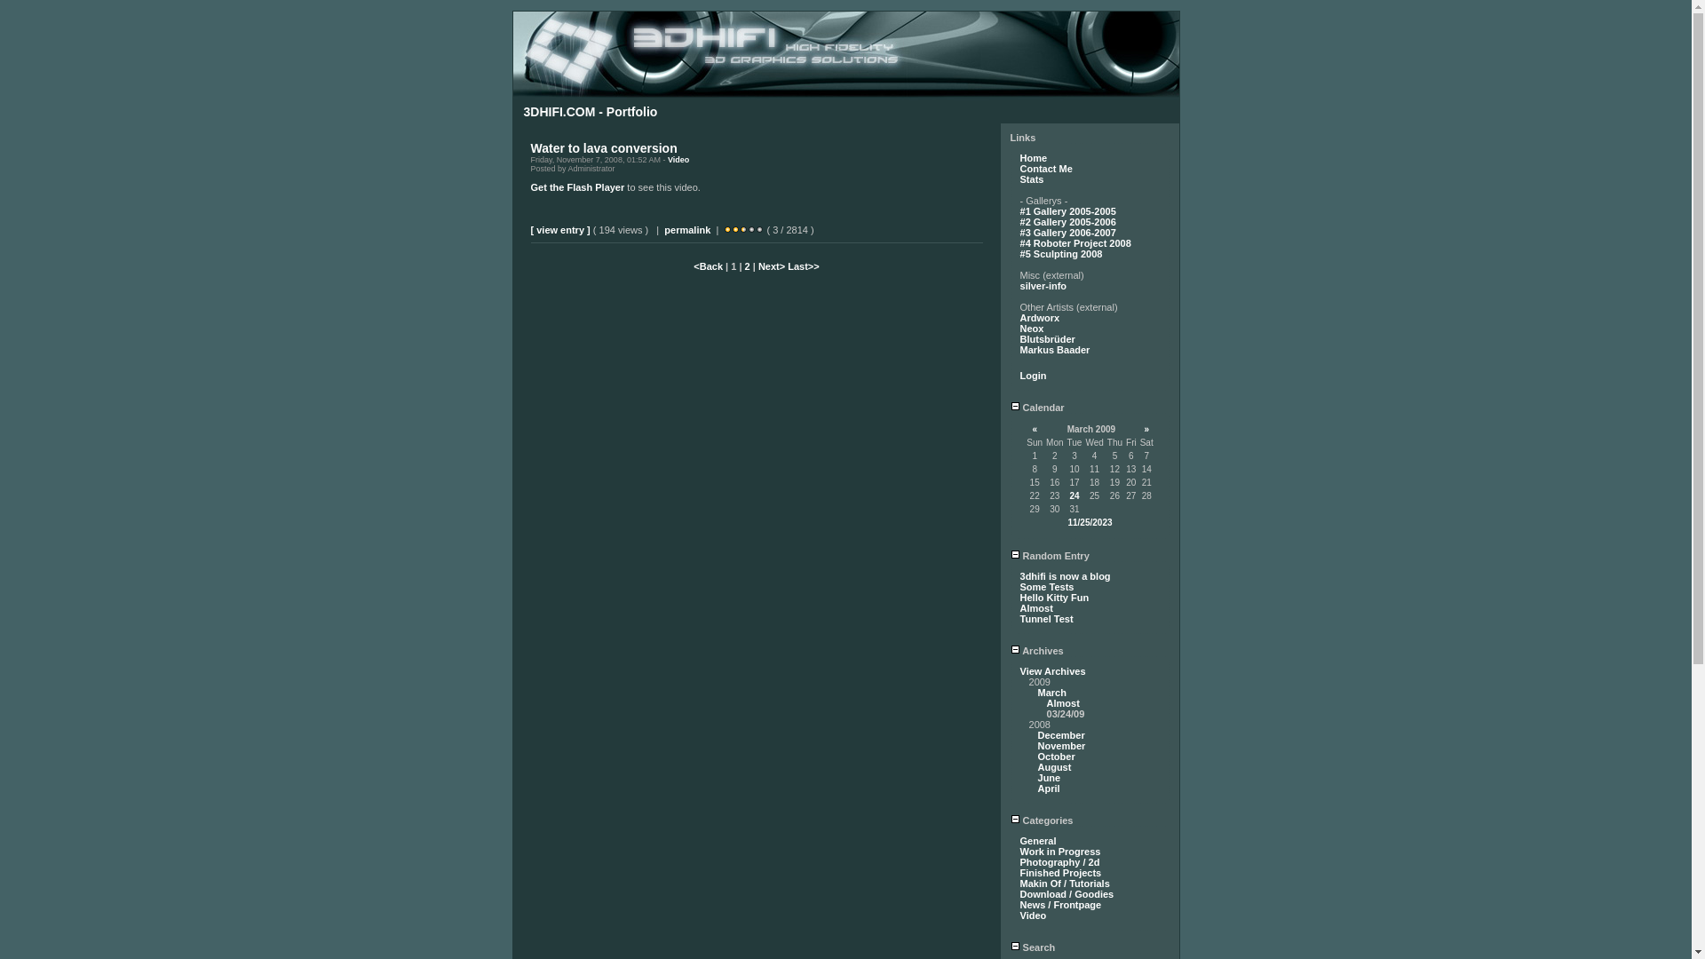  What do you see at coordinates (735, 230) in the screenshot?
I see `Click to Rate Entry` at bounding box center [735, 230].